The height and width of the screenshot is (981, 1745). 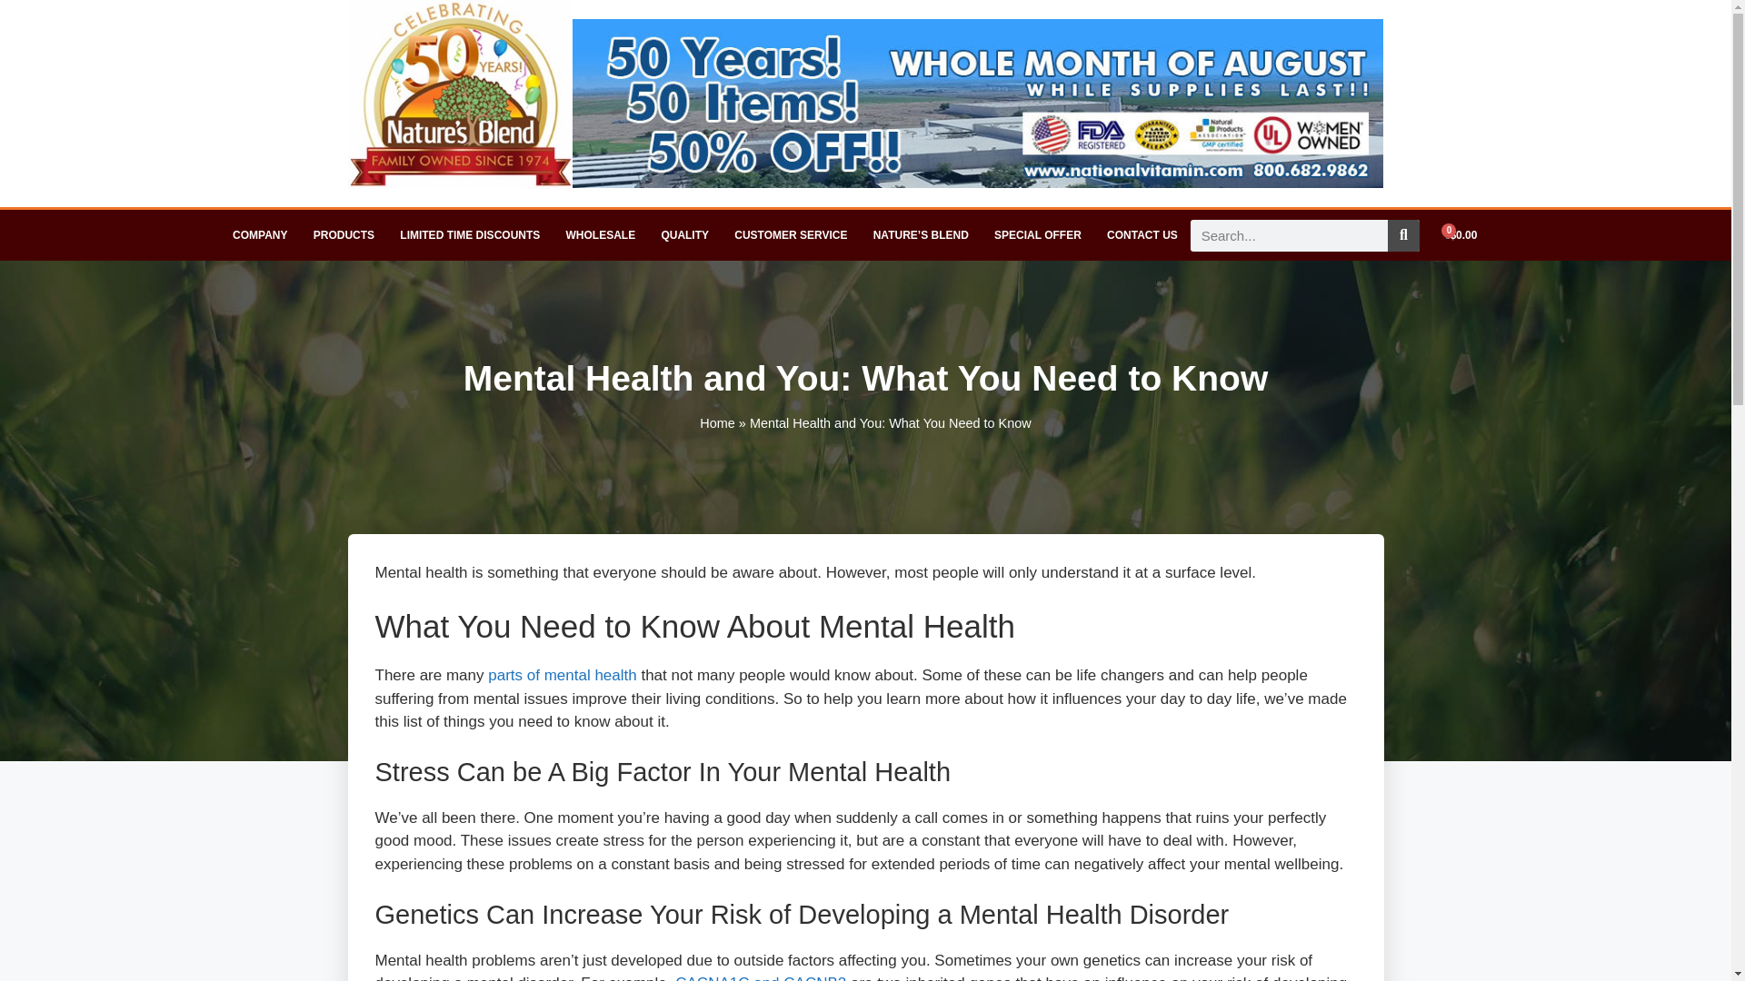 What do you see at coordinates (344, 235) in the screenshot?
I see `PRODUCTS` at bounding box center [344, 235].